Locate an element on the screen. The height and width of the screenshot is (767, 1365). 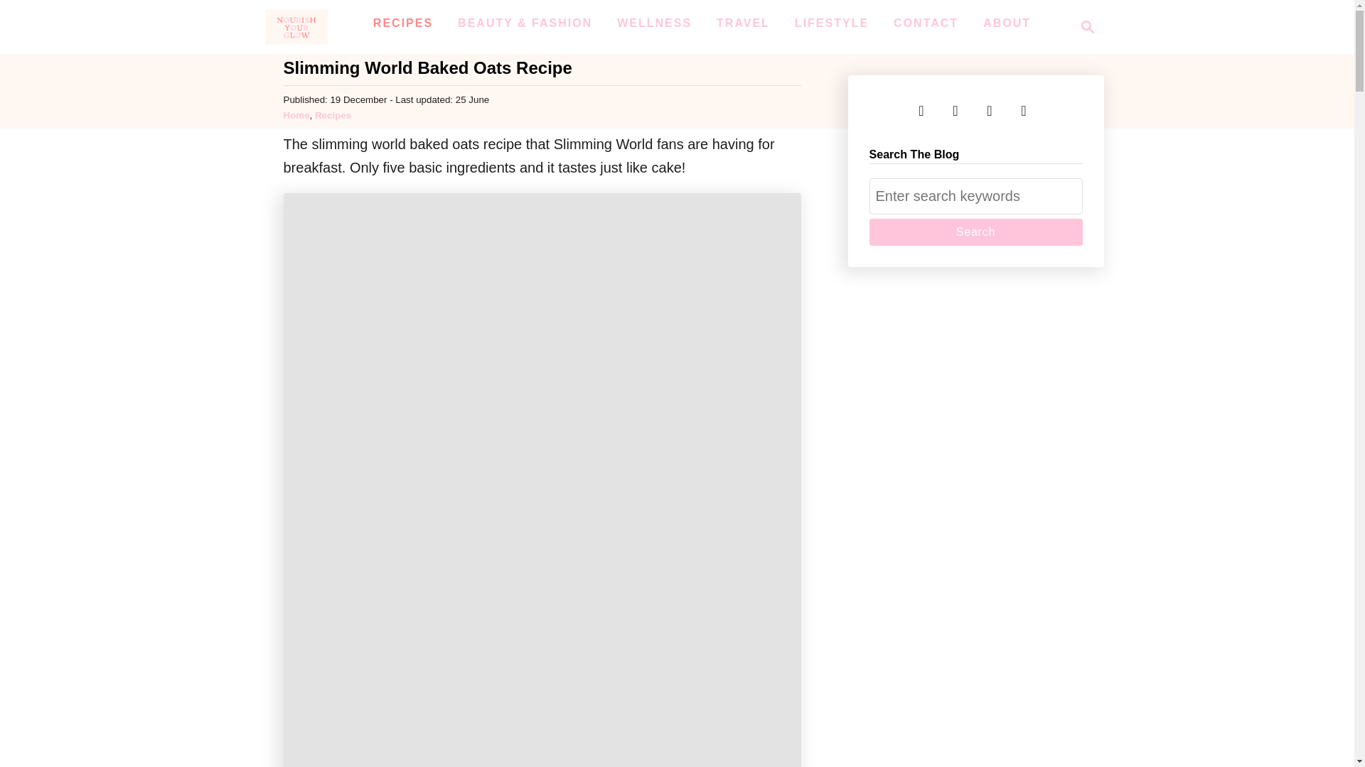
LIFESTYLE is located at coordinates (975, 232).